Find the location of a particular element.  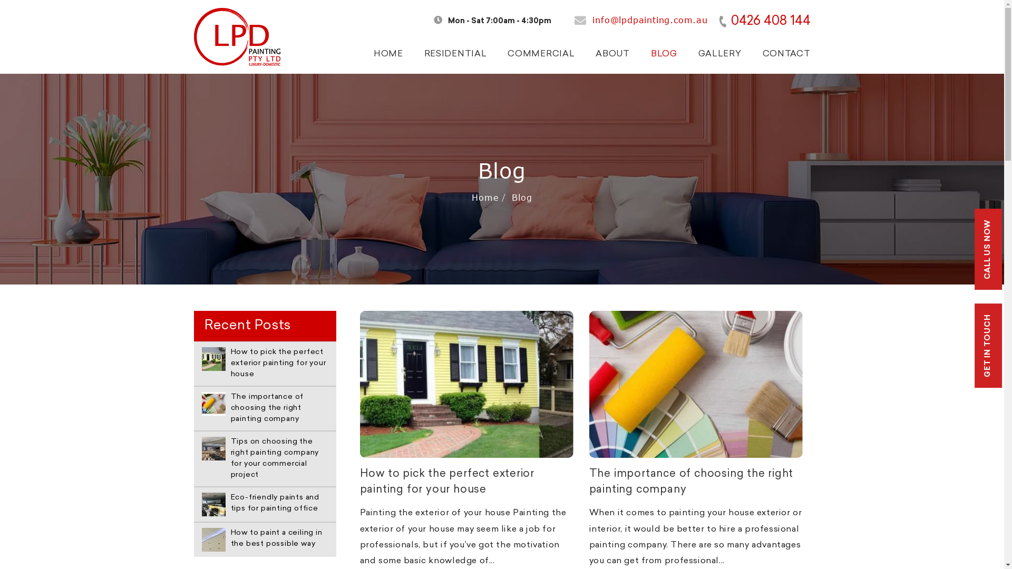

How to pick the perfect exterior painting for your house is located at coordinates (466, 385).